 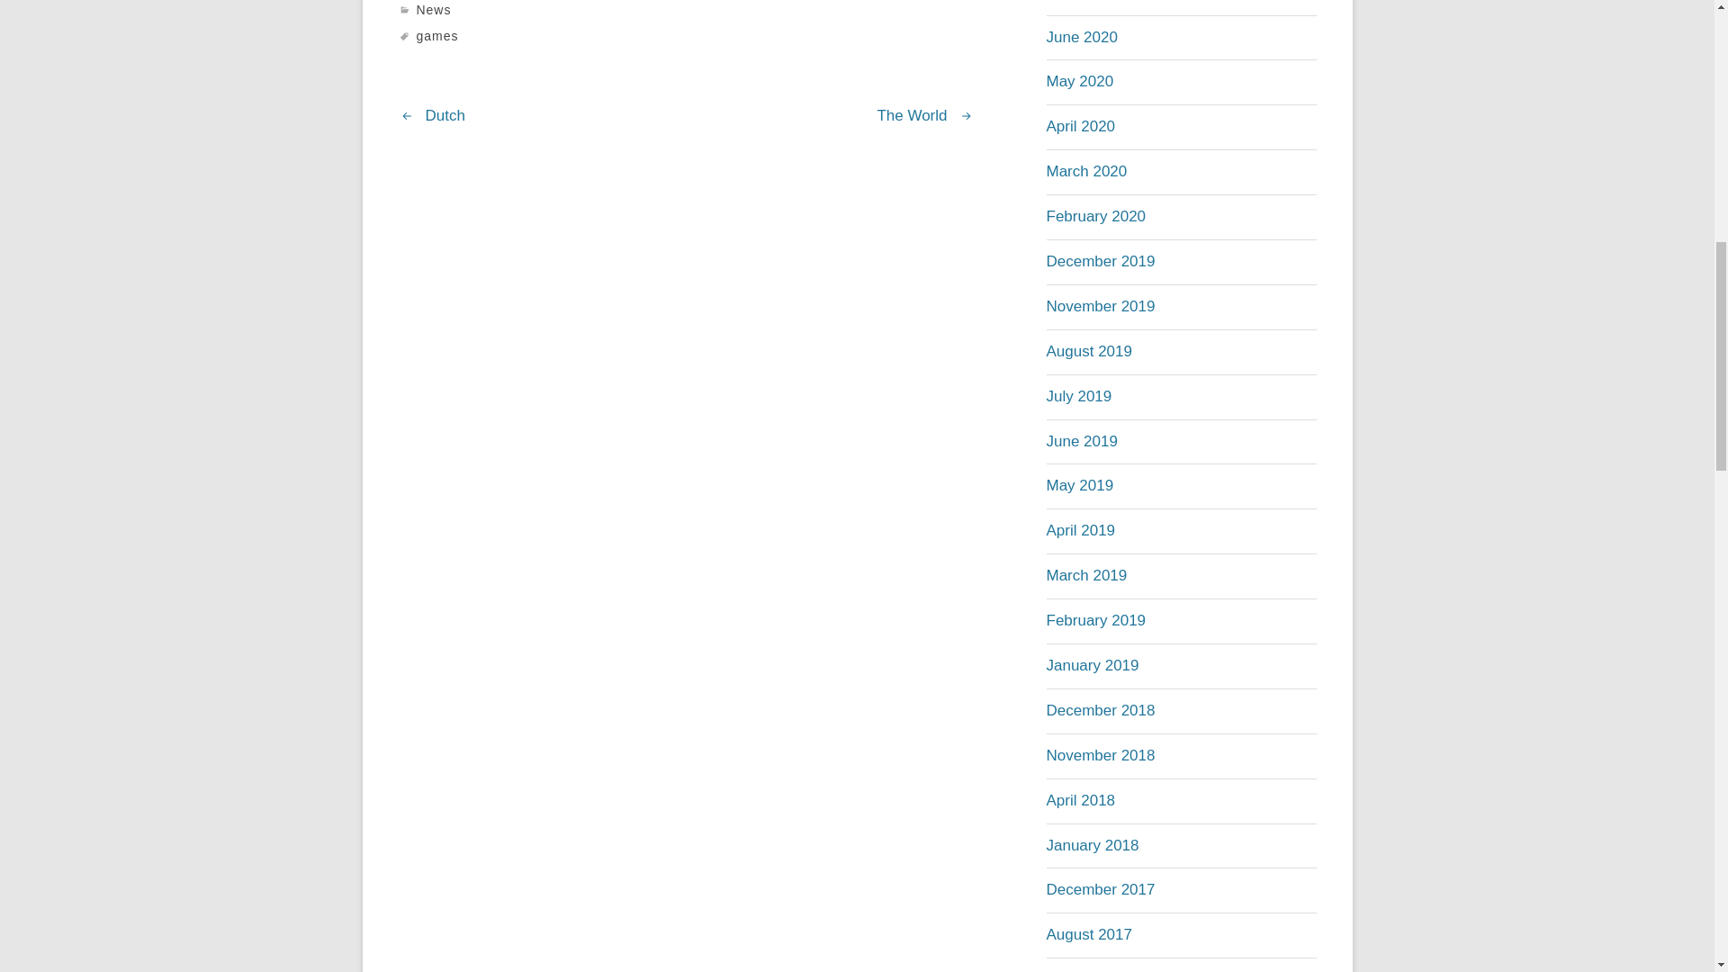 What do you see at coordinates (1088, 351) in the screenshot?
I see `August 2019` at bounding box center [1088, 351].